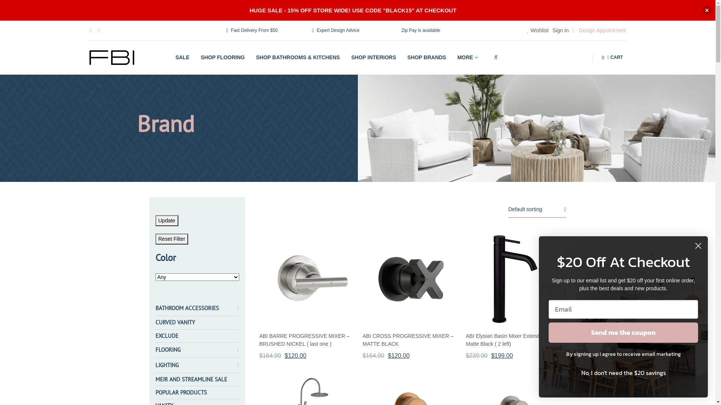 Image resolution: width=721 pixels, height=405 pixels. What do you see at coordinates (623, 372) in the screenshot?
I see `No, I don't need the $20 savings` at bounding box center [623, 372].